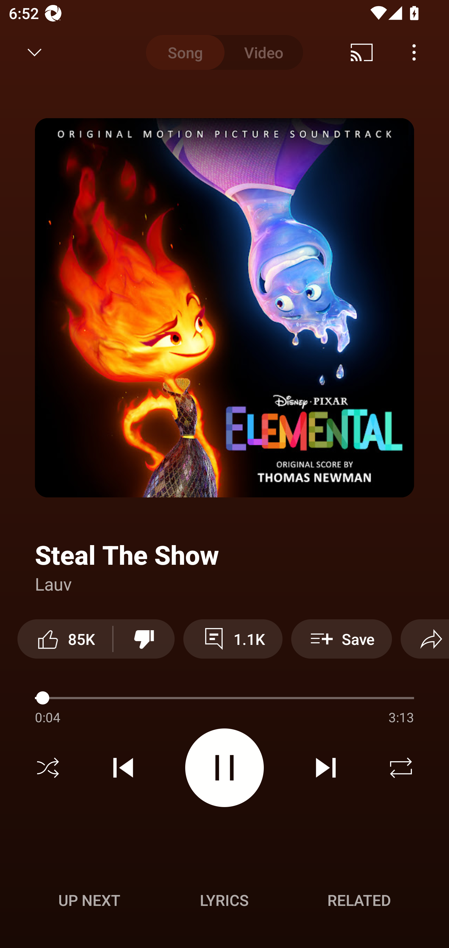 This screenshot has height=948, width=449. I want to click on Lyrics LYRICS, so click(224, 900).